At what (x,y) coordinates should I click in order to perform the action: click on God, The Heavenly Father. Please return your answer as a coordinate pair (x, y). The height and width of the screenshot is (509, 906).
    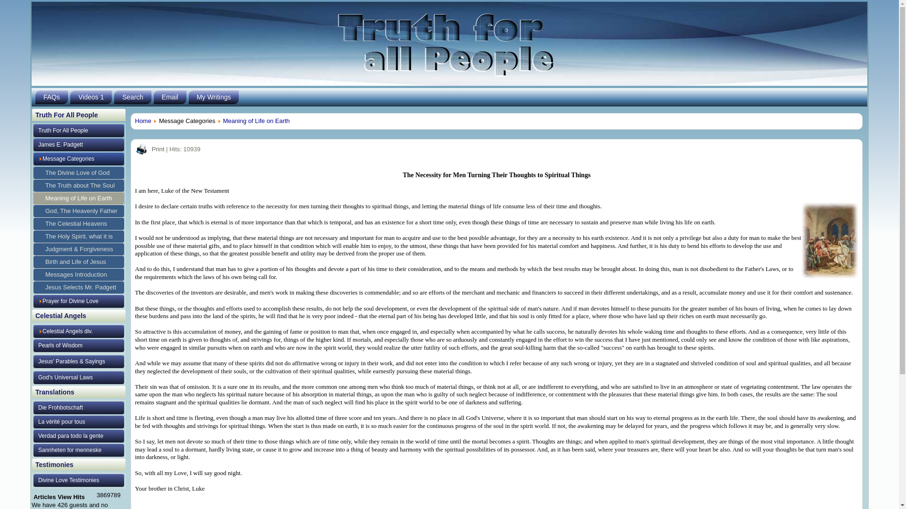
    Looking at the image, I should click on (79, 211).